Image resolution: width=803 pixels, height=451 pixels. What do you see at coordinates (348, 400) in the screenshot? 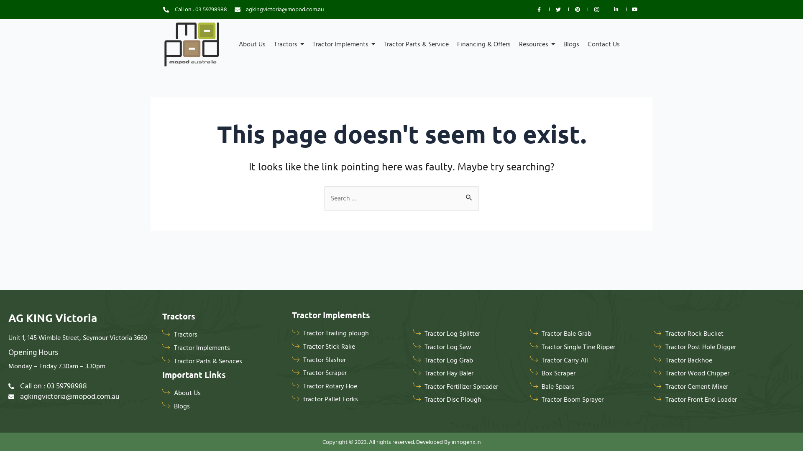
I see `tractor Pallet Forks` at bounding box center [348, 400].